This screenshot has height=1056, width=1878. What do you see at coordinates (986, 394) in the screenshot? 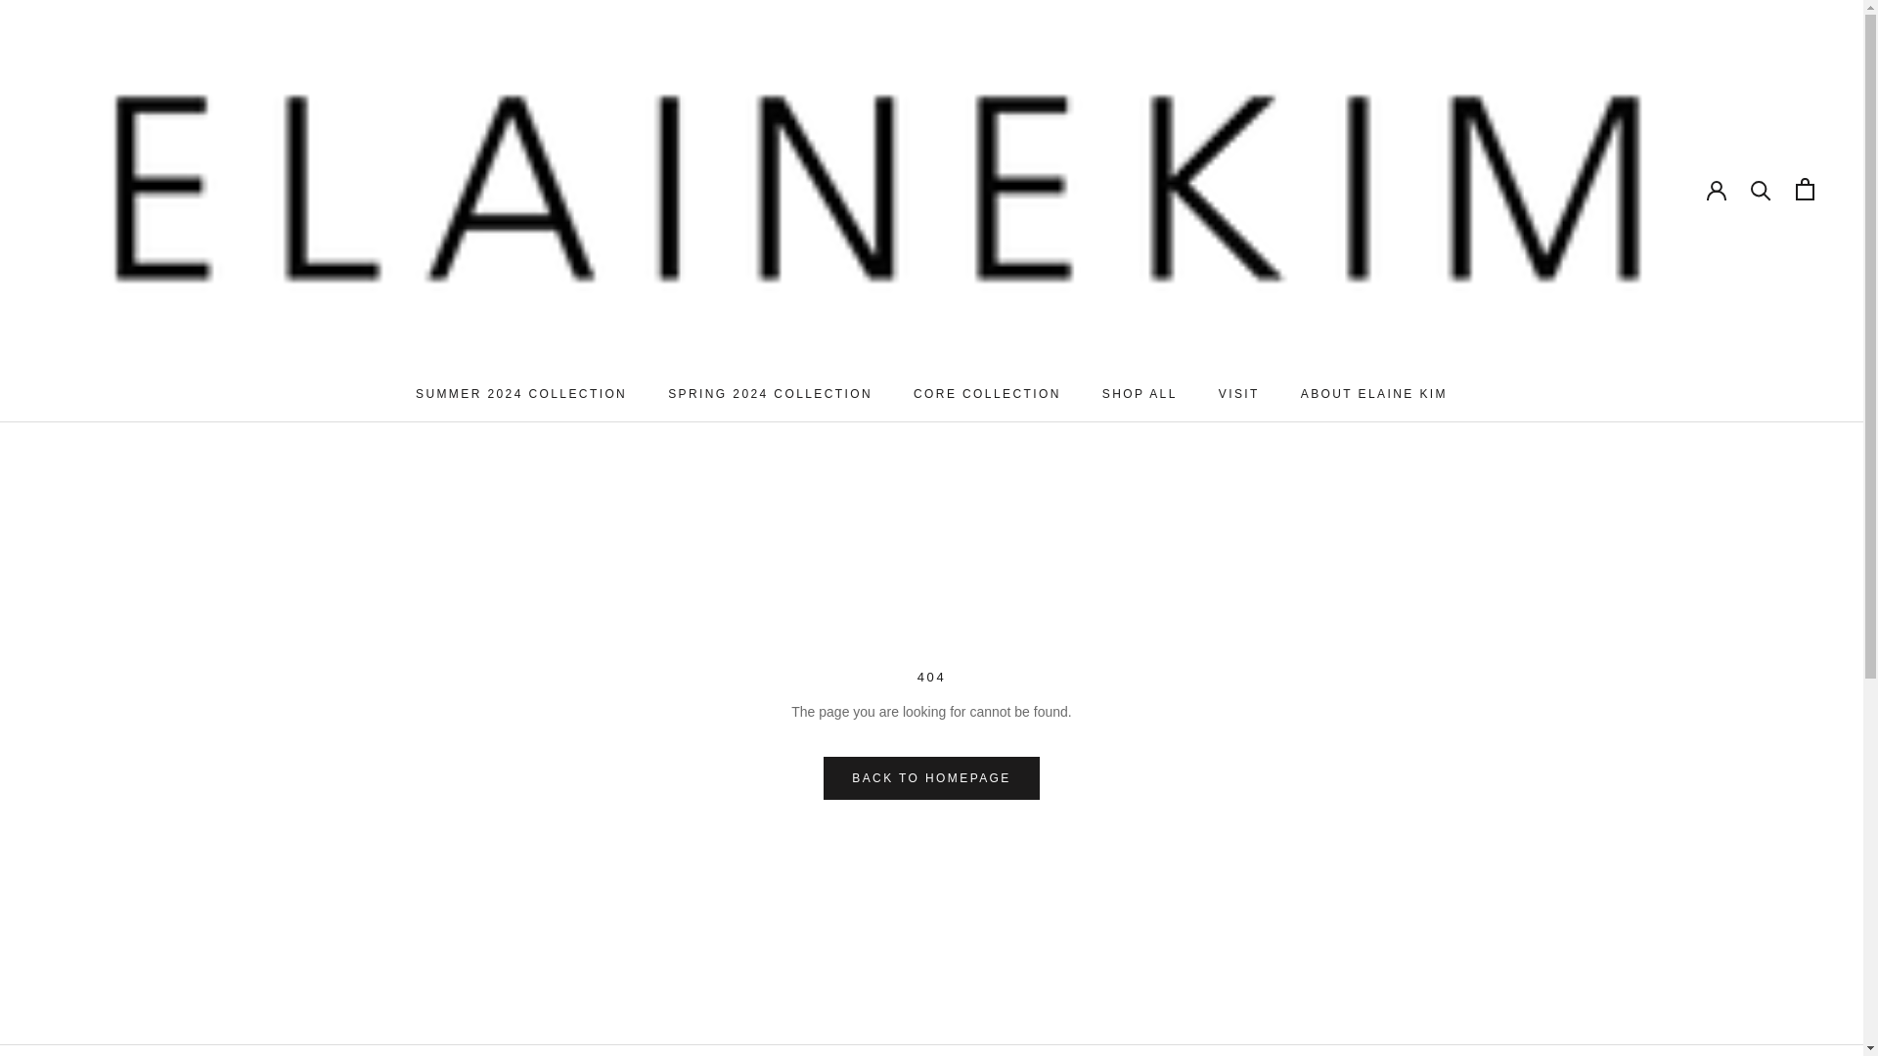
I see `CORE COLLECTION` at bounding box center [986, 394].